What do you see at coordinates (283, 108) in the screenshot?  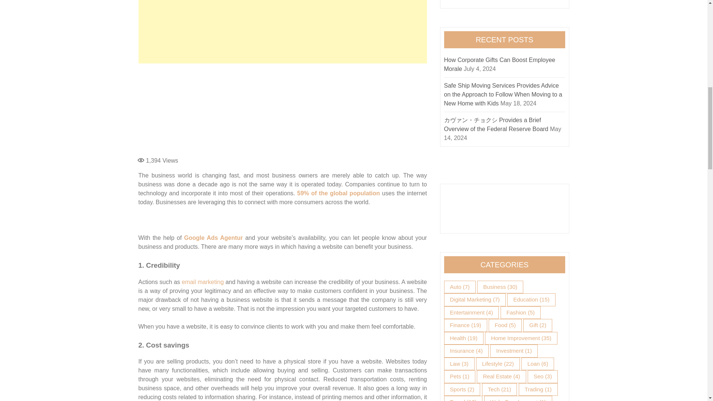 I see `Advertisement` at bounding box center [283, 108].